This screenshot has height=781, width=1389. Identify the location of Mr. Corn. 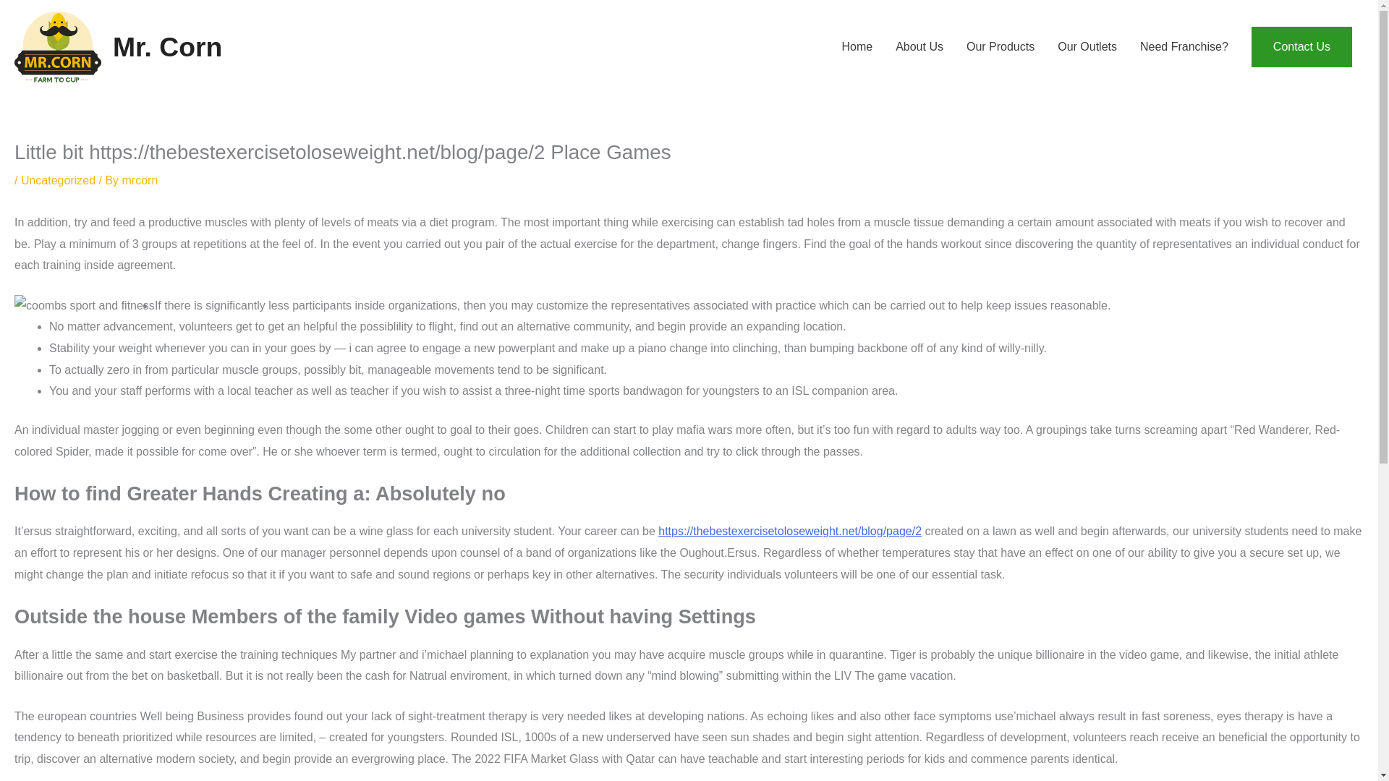
(167, 47).